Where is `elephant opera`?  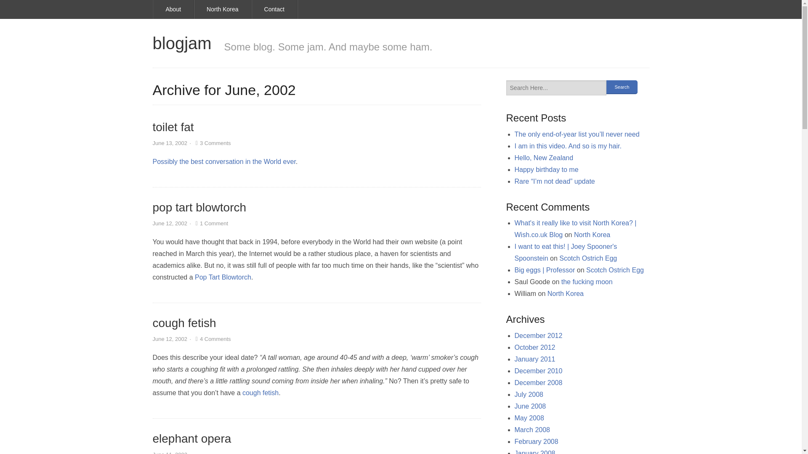
elephant opera is located at coordinates (192, 439).